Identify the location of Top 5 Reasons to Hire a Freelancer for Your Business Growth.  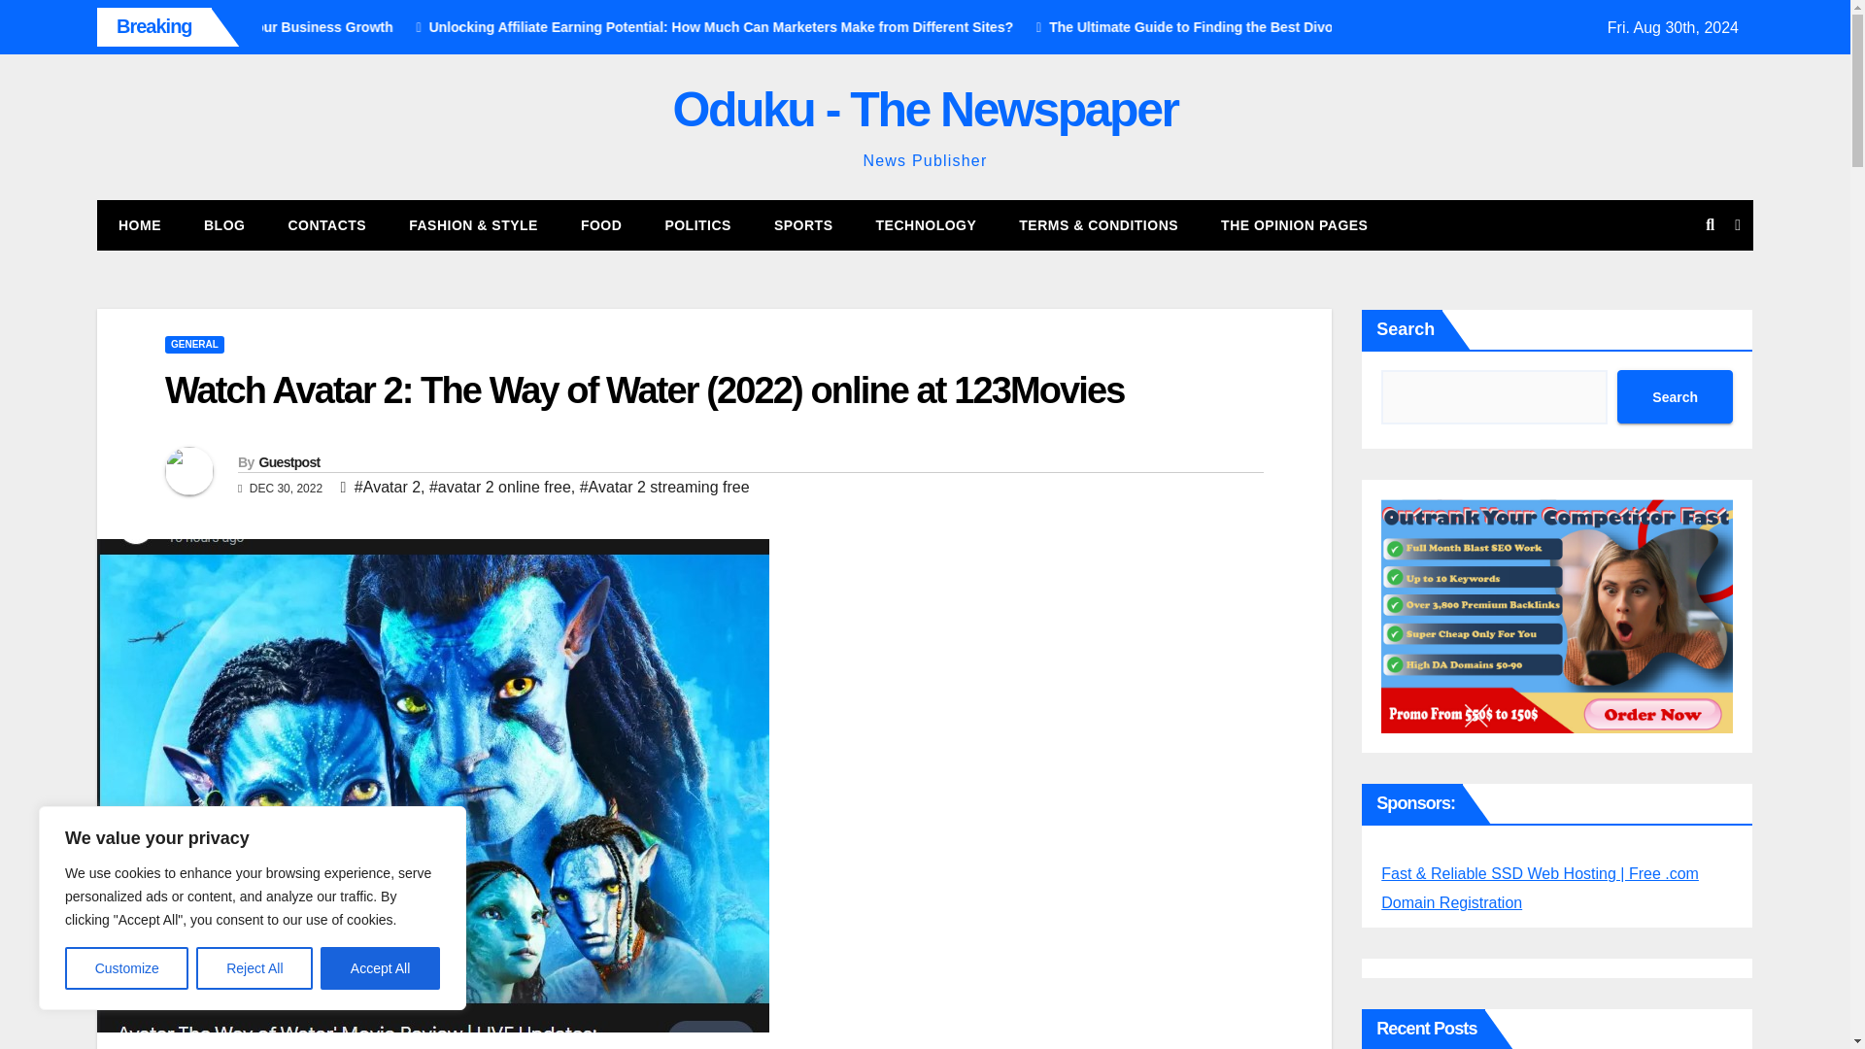
(424, 27).